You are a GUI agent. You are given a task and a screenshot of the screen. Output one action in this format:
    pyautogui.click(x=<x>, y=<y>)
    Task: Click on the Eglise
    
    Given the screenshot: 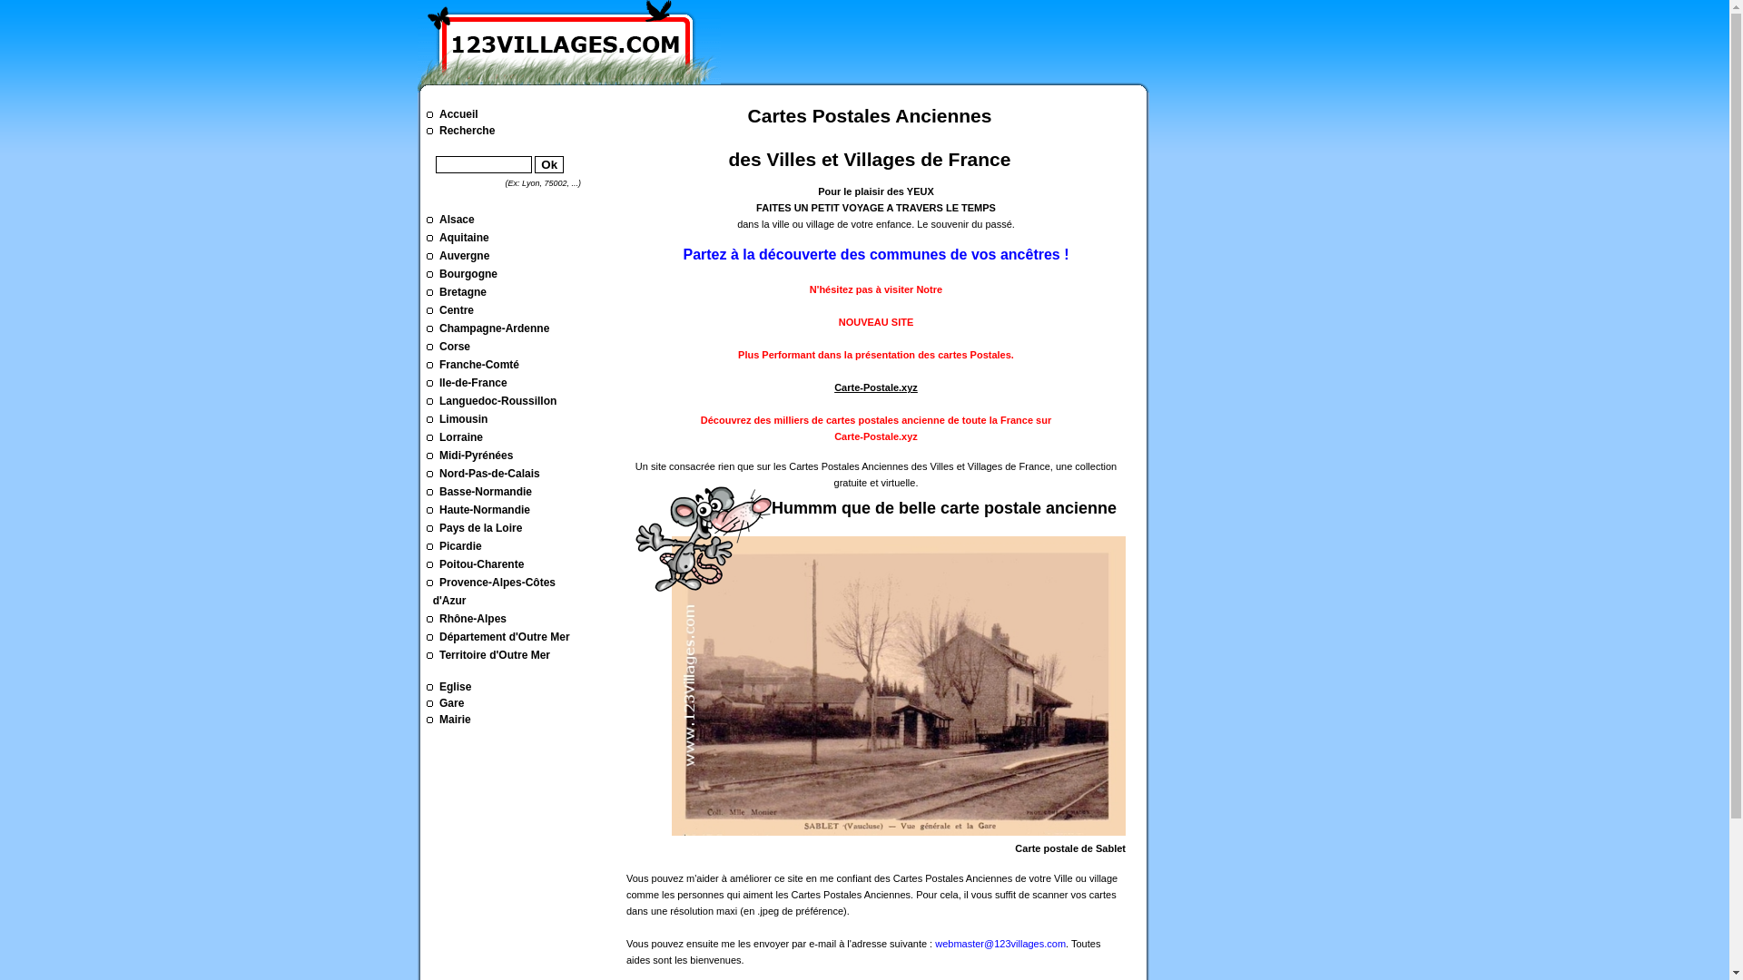 What is the action you would take?
    pyautogui.click(x=513, y=686)
    